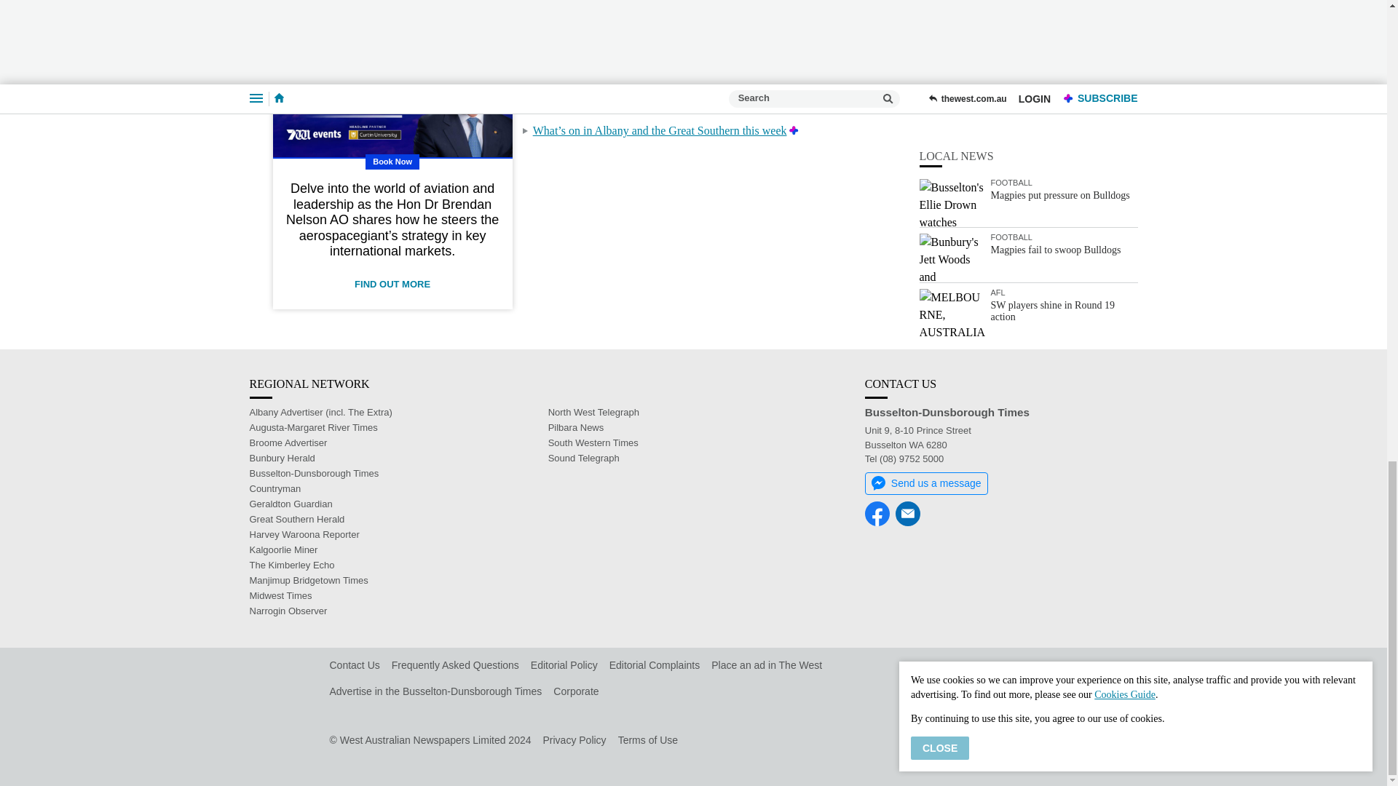 The image size is (1398, 786). What do you see at coordinates (827, 38) in the screenshot?
I see `Premium` at bounding box center [827, 38].